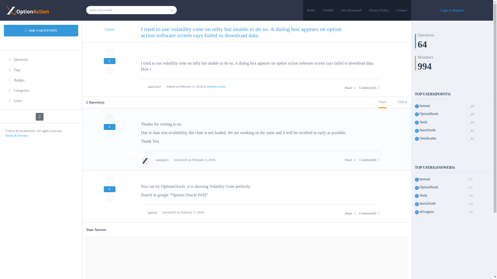 Image resolution: width=497 pixels, height=279 pixels. Describe the element at coordinates (41, 101) in the screenshot. I see `Users` at that location.